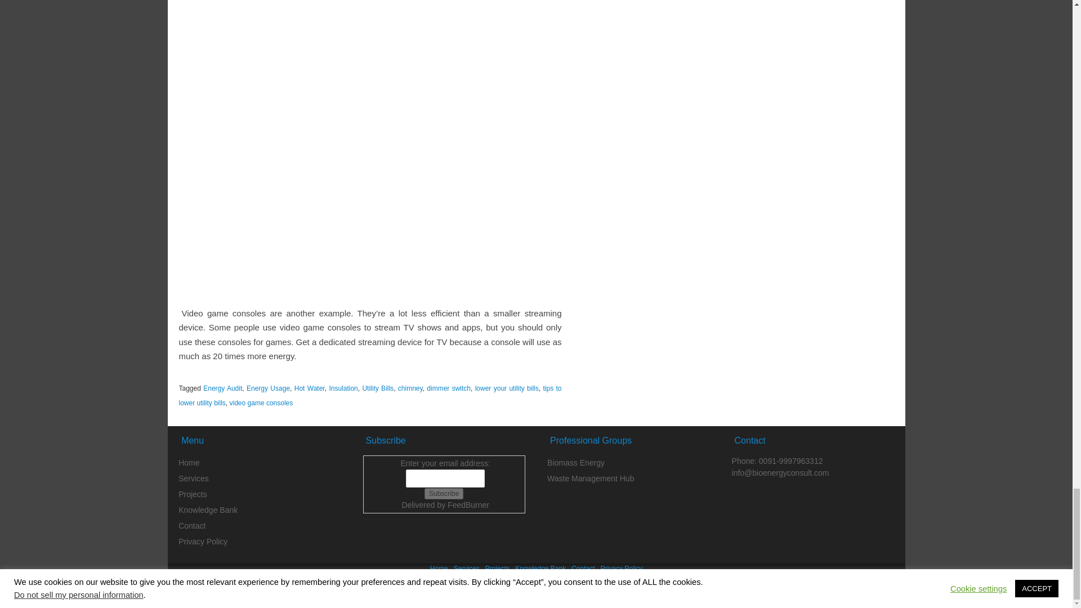  I want to click on Subscribe, so click(444, 493).